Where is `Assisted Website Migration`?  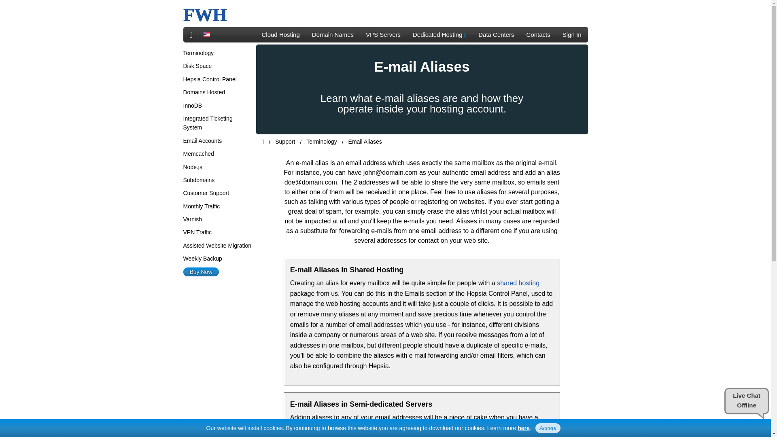 Assisted Website Migration is located at coordinates (217, 245).